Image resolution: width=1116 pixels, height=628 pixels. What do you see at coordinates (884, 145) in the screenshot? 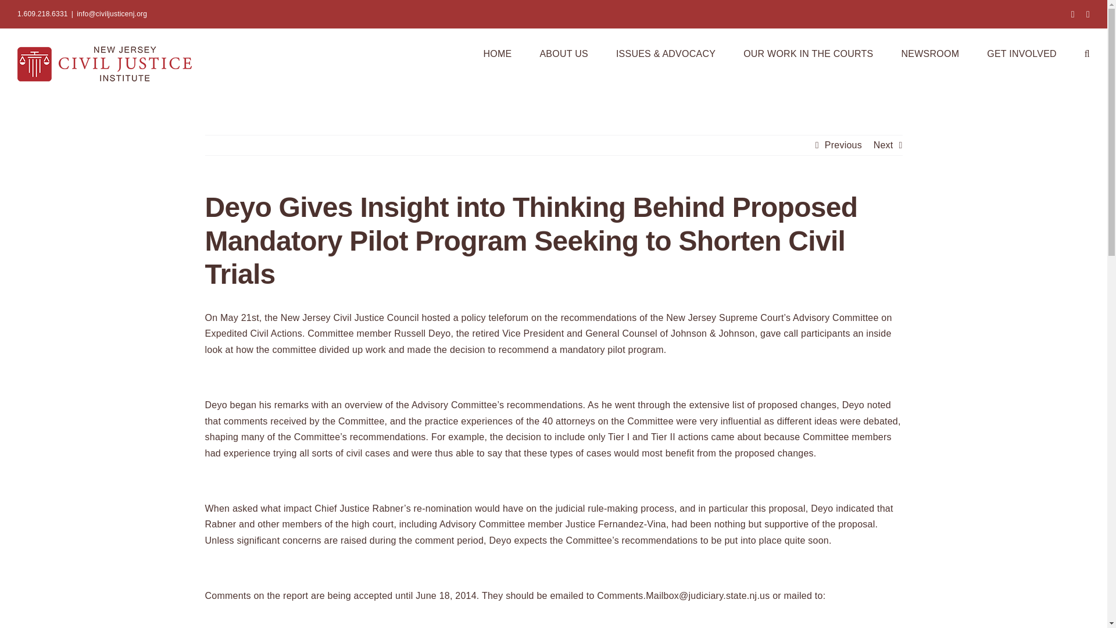
I see `Next` at bounding box center [884, 145].